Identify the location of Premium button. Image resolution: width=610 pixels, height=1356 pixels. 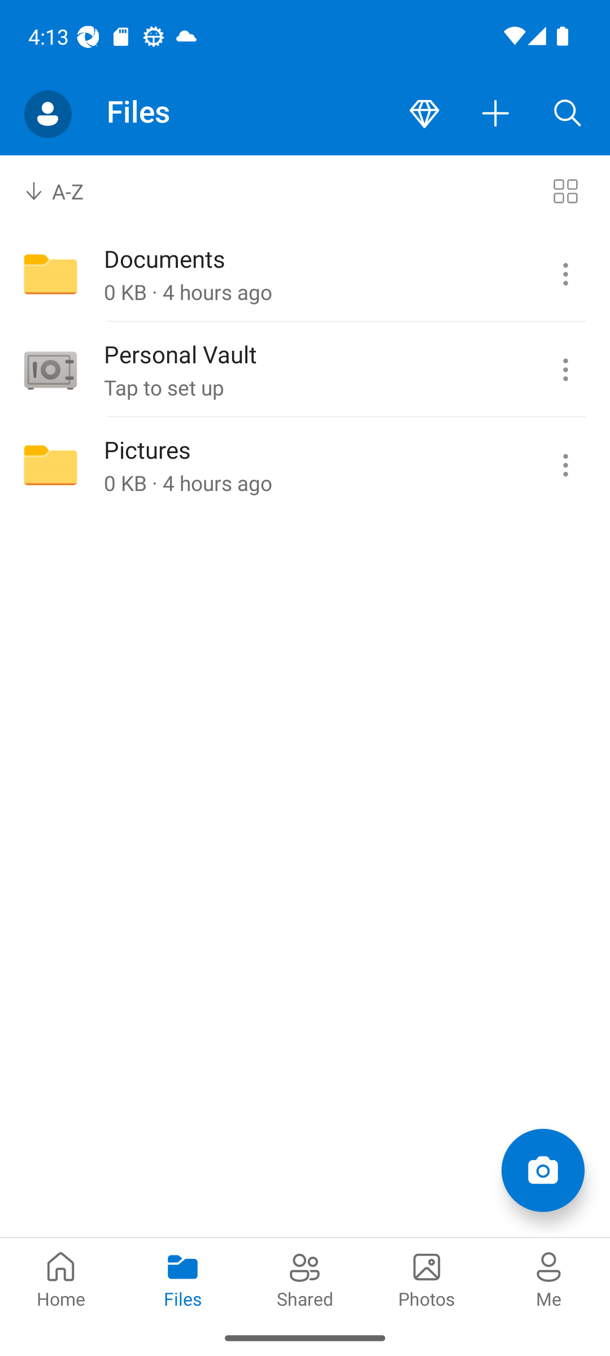
(424, 114).